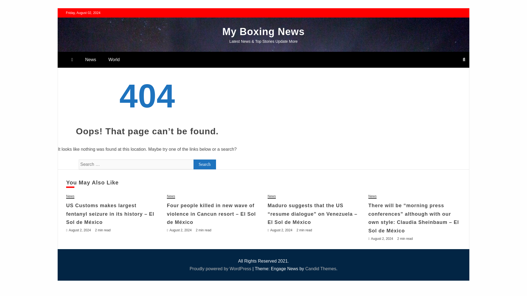  I want to click on News, so click(171, 196).